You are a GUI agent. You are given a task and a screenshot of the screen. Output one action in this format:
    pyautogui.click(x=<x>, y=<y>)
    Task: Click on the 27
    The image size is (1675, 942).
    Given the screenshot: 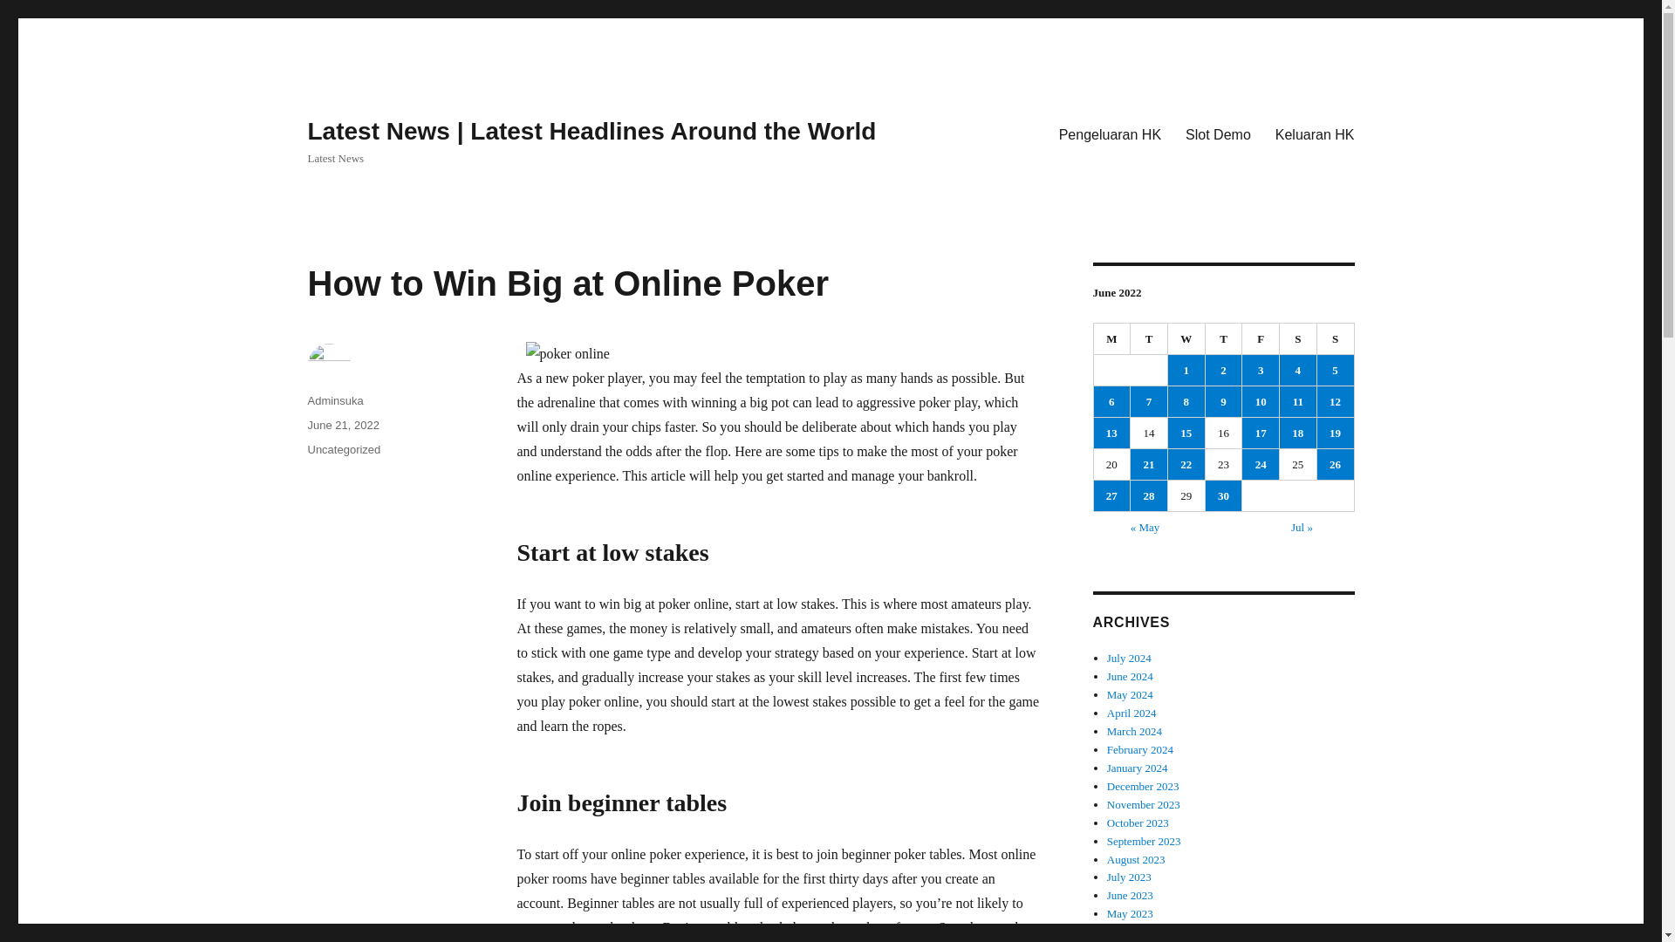 What is the action you would take?
    pyautogui.click(x=1111, y=495)
    